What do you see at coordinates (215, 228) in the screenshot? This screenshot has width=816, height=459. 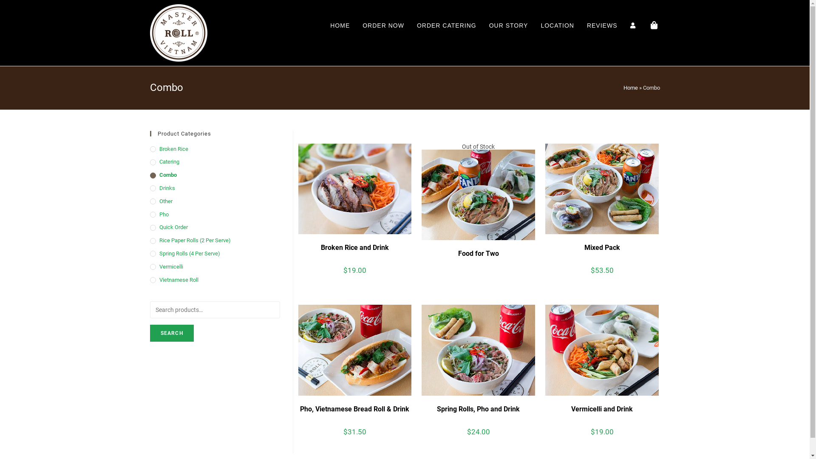 I see `Quick Order` at bounding box center [215, 228].